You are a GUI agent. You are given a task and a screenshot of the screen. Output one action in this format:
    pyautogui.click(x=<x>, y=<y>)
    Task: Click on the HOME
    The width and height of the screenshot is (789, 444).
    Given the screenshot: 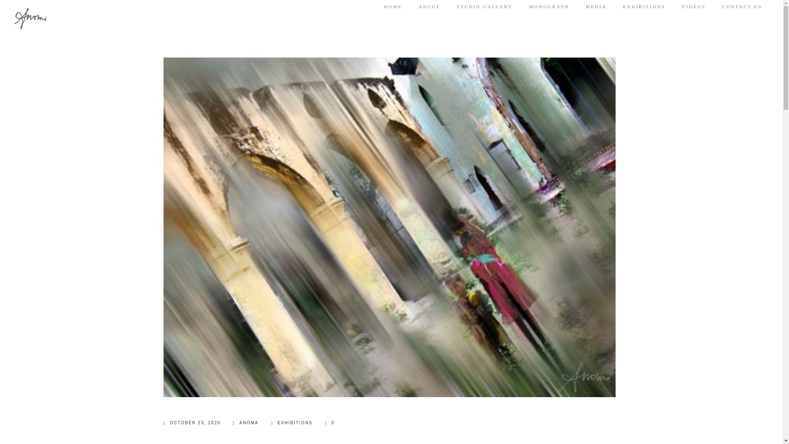 What is the action you would take?
    pyautogui.click(x=392, y=7)
    